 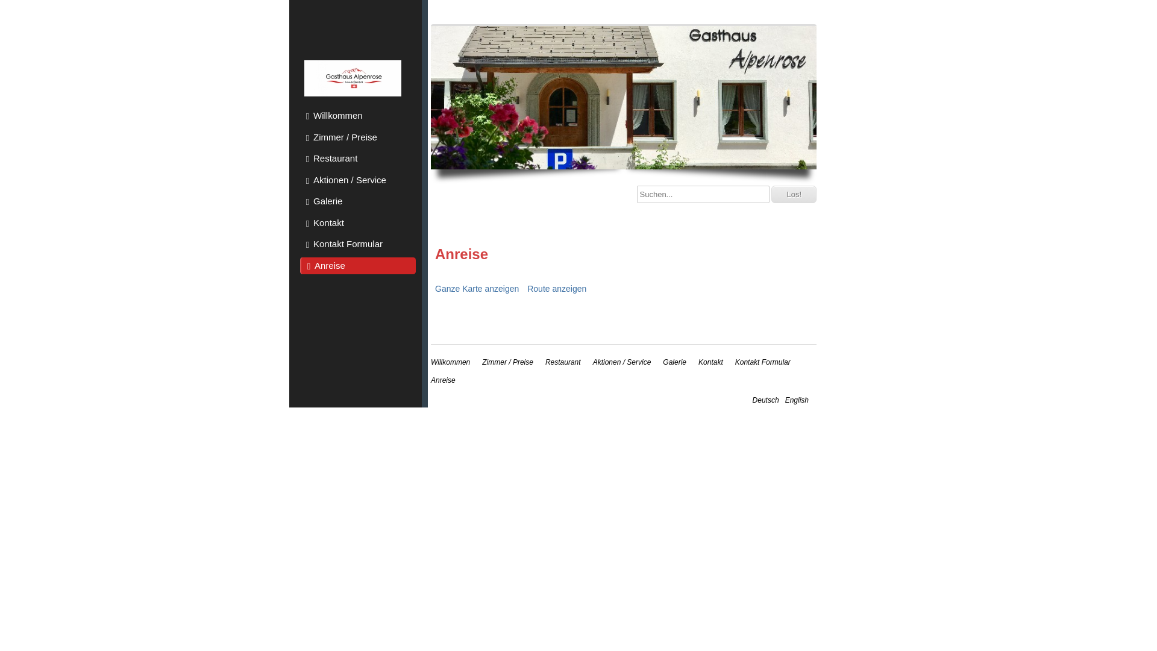 What do you see at coordinates (358, 137) in the screenshot?
I see `Zimmer / Preise` at bounding box center [358, 137].